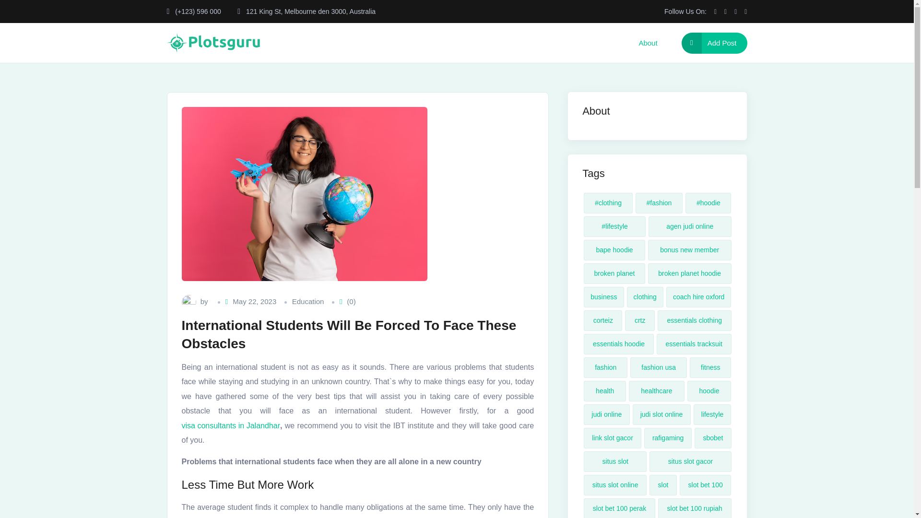  Describe the element at coordinates (714, 43) in the screenshot. I see `Add Post` at that location.